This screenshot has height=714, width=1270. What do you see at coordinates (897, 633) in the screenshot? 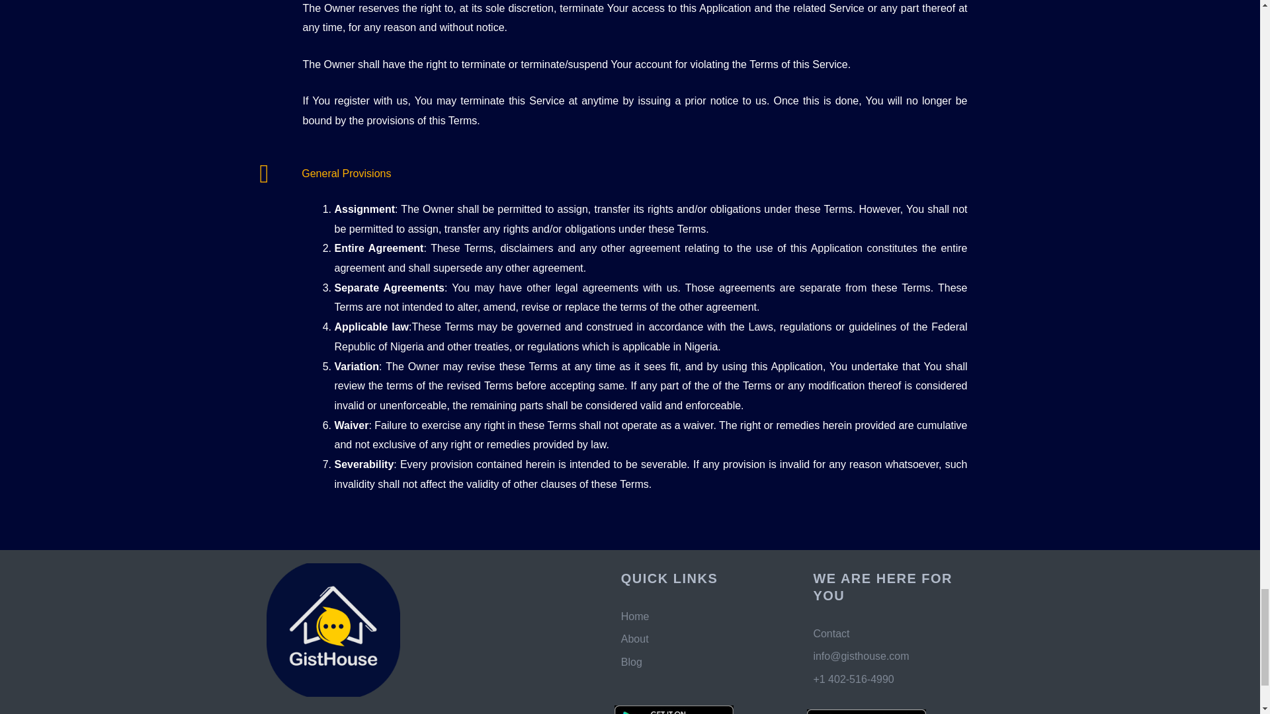
I see `Contact` at bounding box center [897, 633].